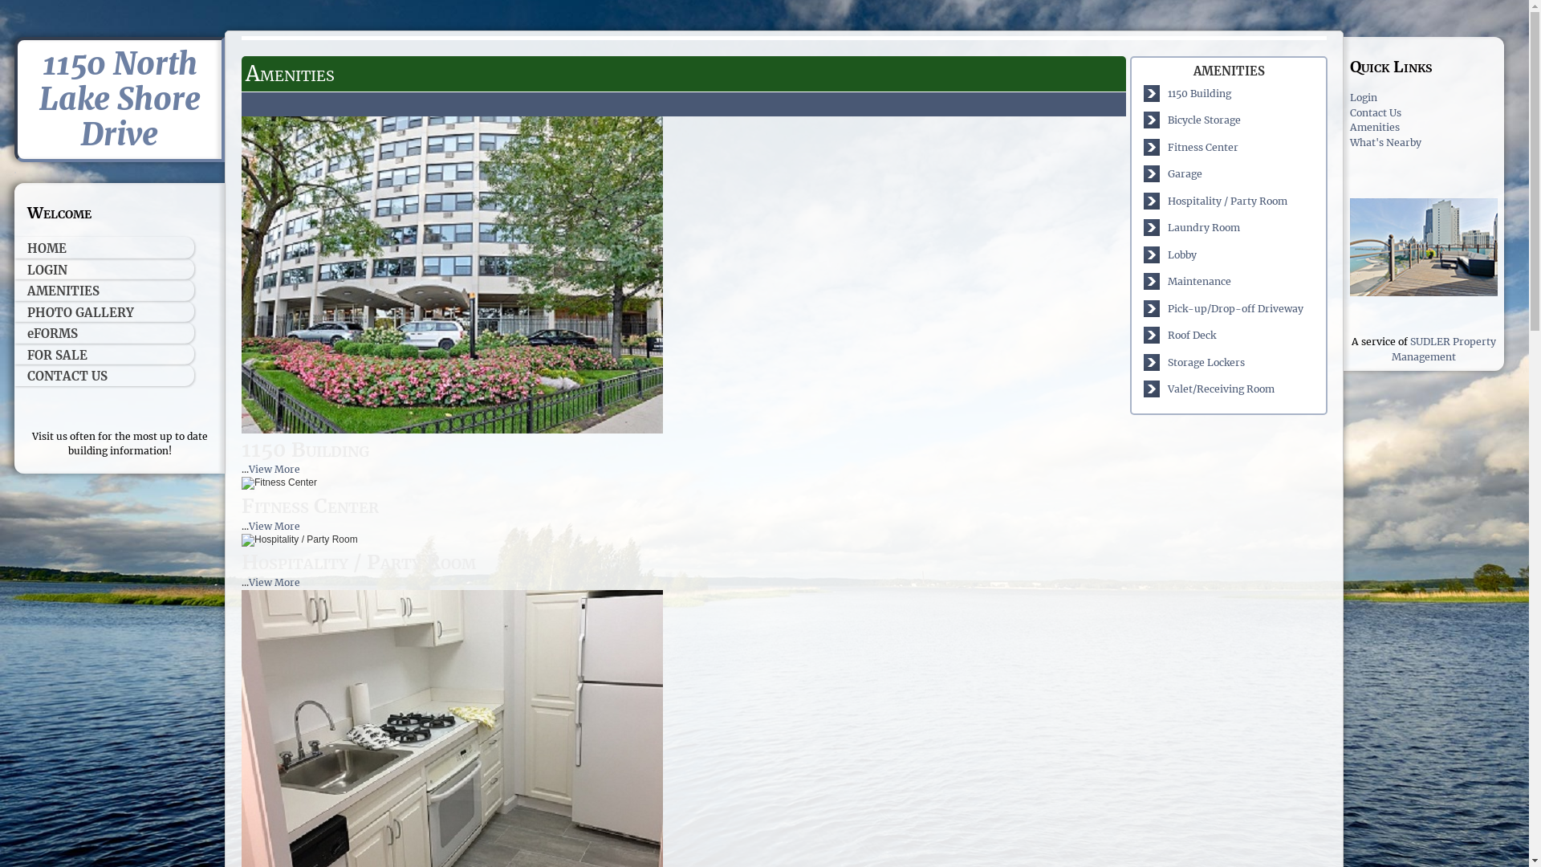 The image size is (1541, 867). Describe the element at coordinates (1203, 148) in the screenshot. I see `Fitness Center` at that location.